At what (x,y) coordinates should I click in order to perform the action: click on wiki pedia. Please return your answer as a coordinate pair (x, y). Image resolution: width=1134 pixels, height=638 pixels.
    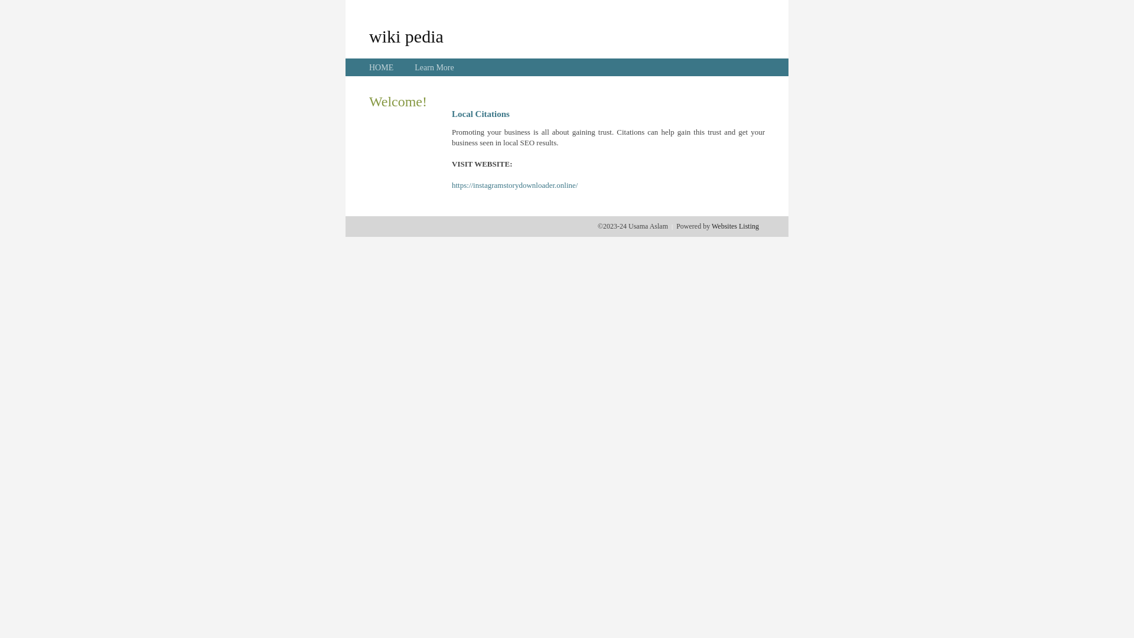
    Looking at the image, I should click on (406, 36).